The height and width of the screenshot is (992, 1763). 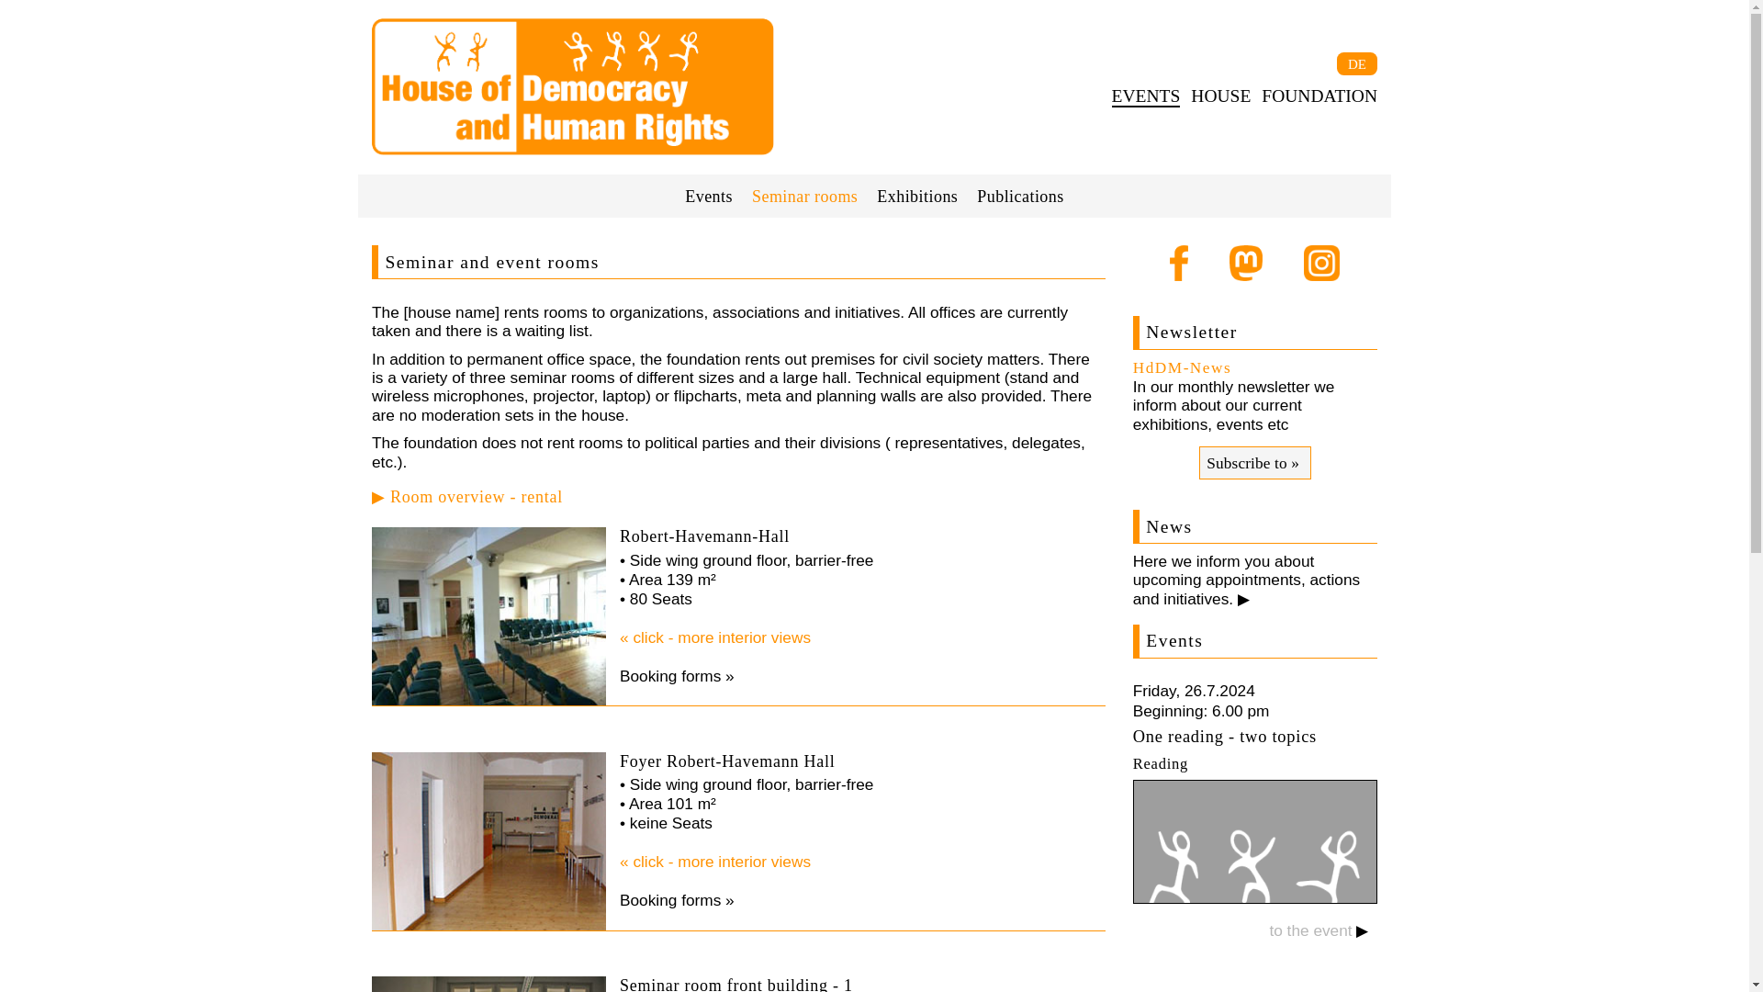 I want to click on Seminar rooms, so click(x=804, y=197).